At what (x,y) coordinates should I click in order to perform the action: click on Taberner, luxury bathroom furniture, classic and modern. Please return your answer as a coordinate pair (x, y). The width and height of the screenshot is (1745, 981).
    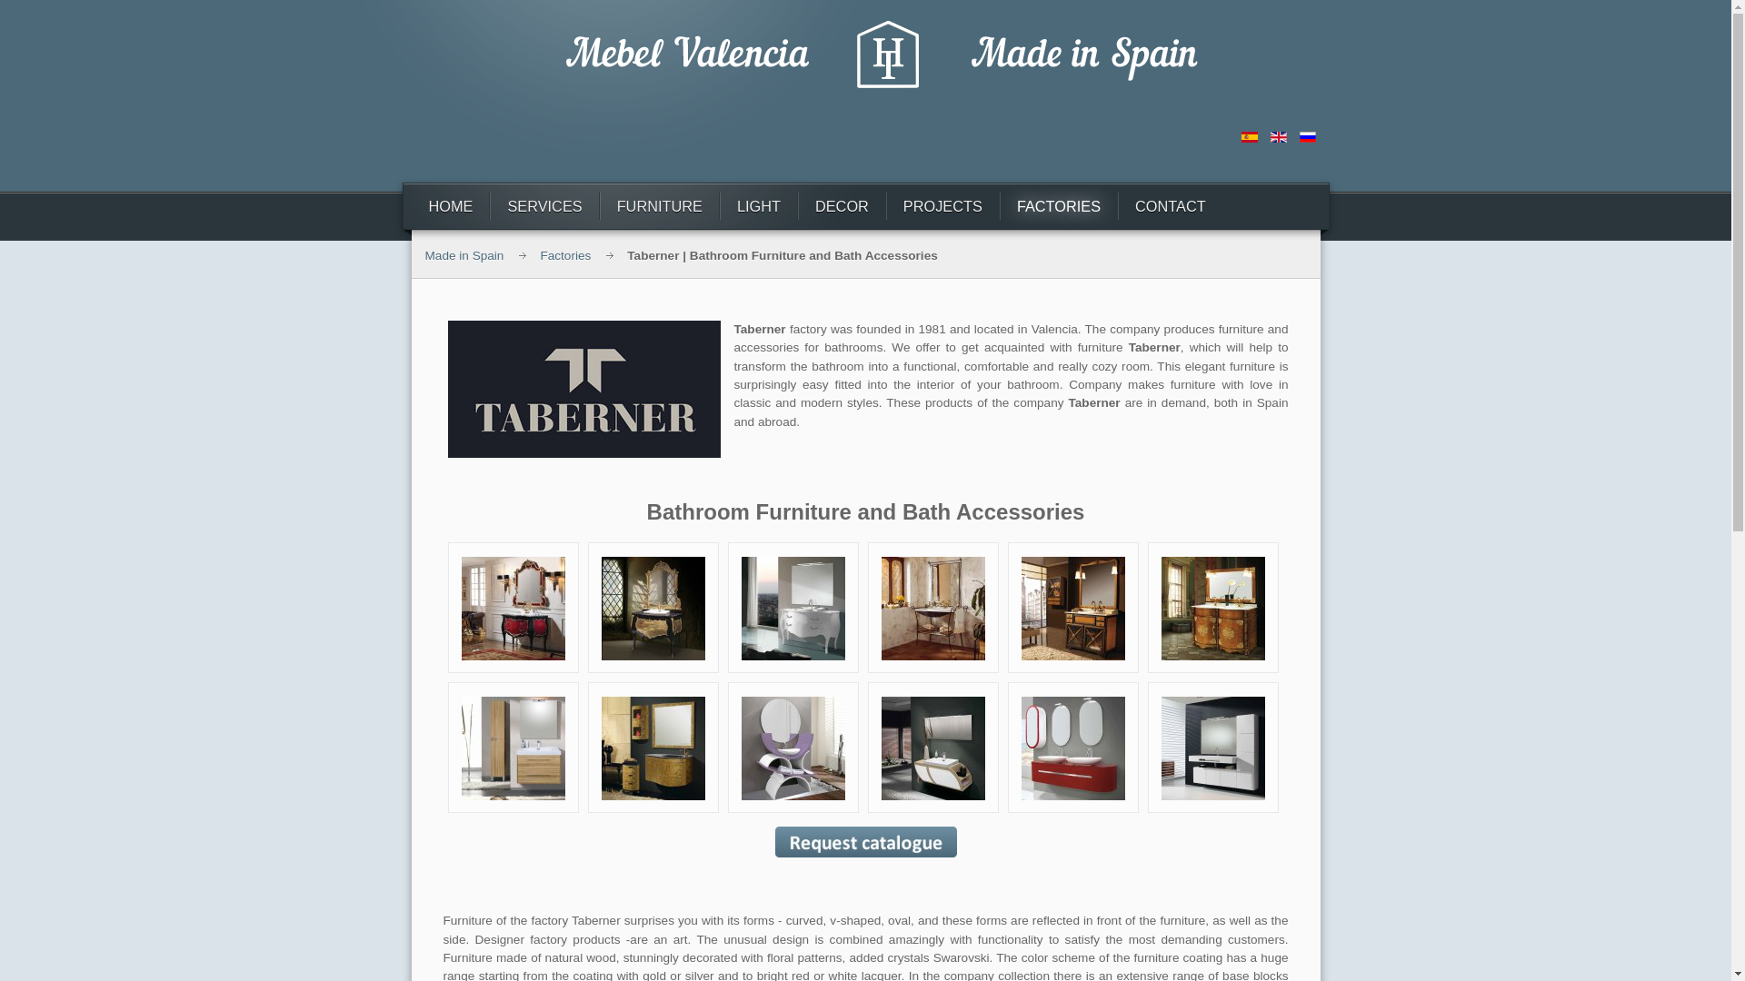
    Looking at the image, I should click on (793, 609).